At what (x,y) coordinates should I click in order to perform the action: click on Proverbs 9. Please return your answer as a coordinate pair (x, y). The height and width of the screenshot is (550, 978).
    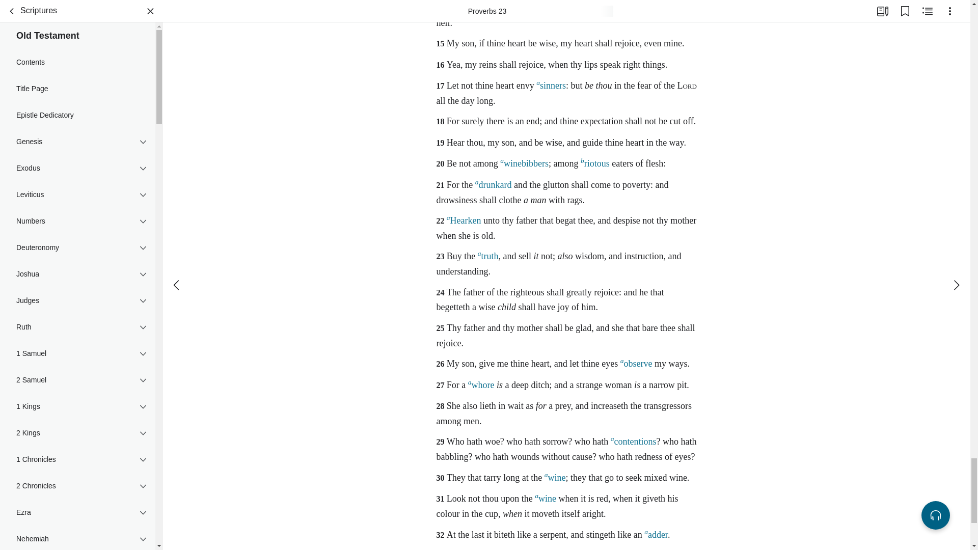
    Looking at the image, I should click on (77, 310).